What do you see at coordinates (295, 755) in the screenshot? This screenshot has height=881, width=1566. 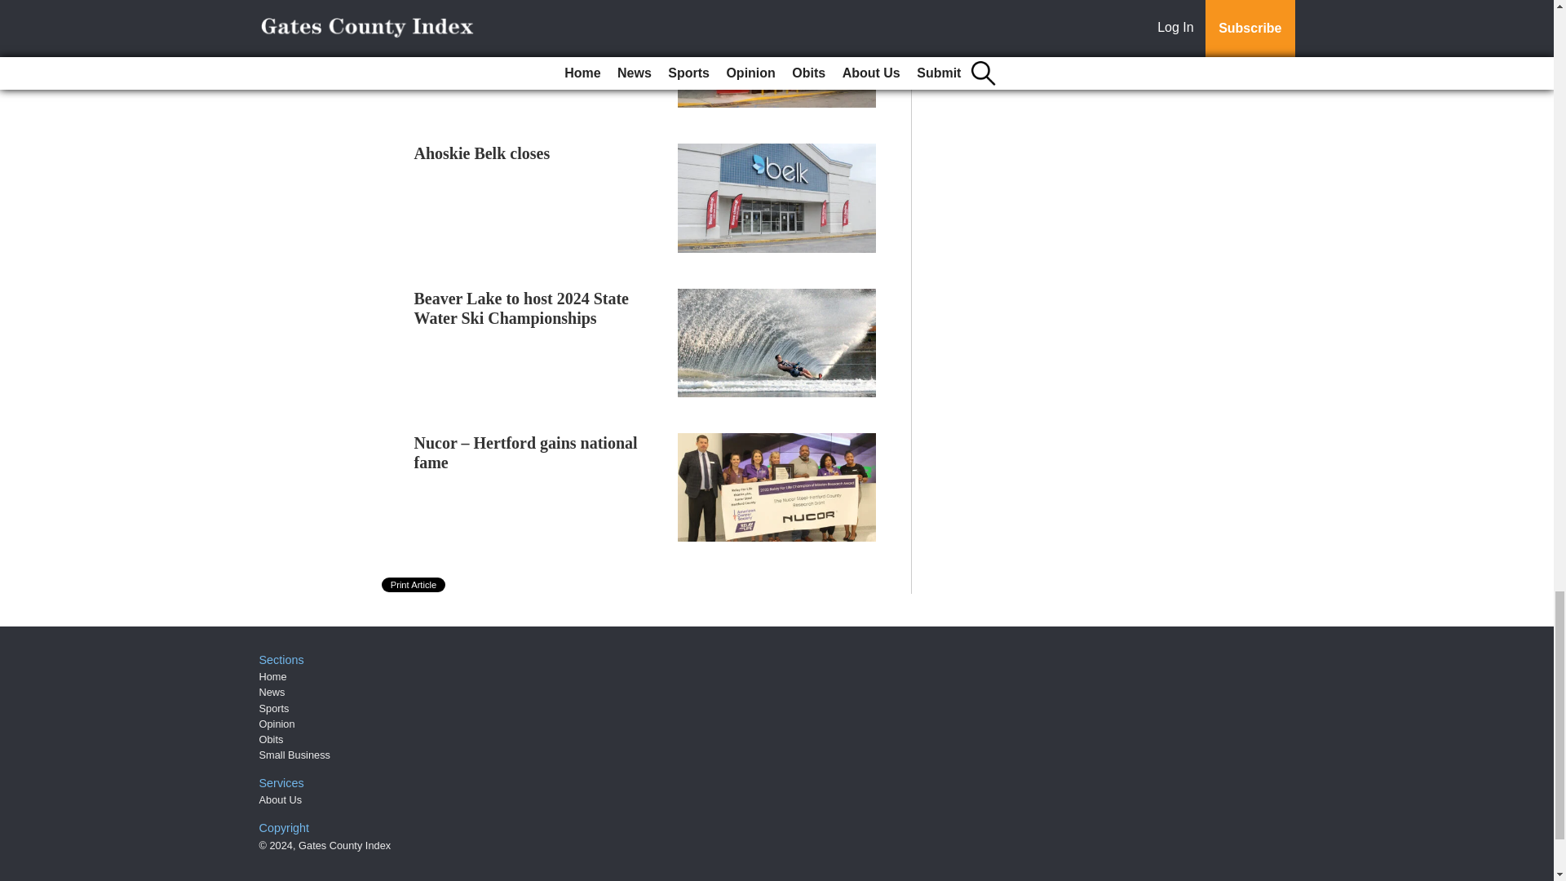 I see `Small Business` at bounding box center [295, 755].